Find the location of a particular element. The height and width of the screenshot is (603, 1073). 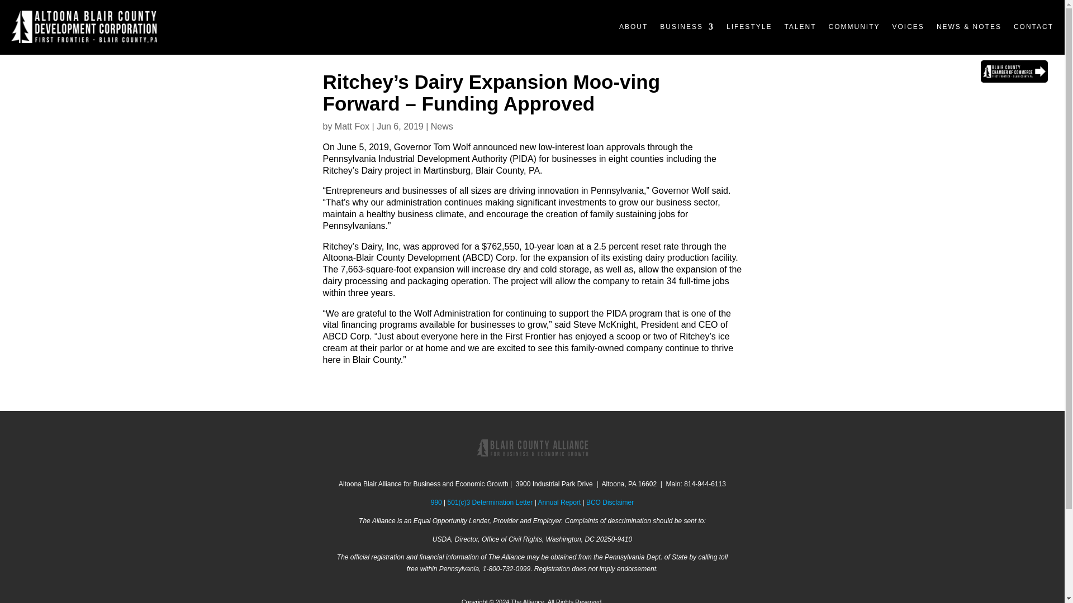

TALENT is located at coordinates (800, 27).